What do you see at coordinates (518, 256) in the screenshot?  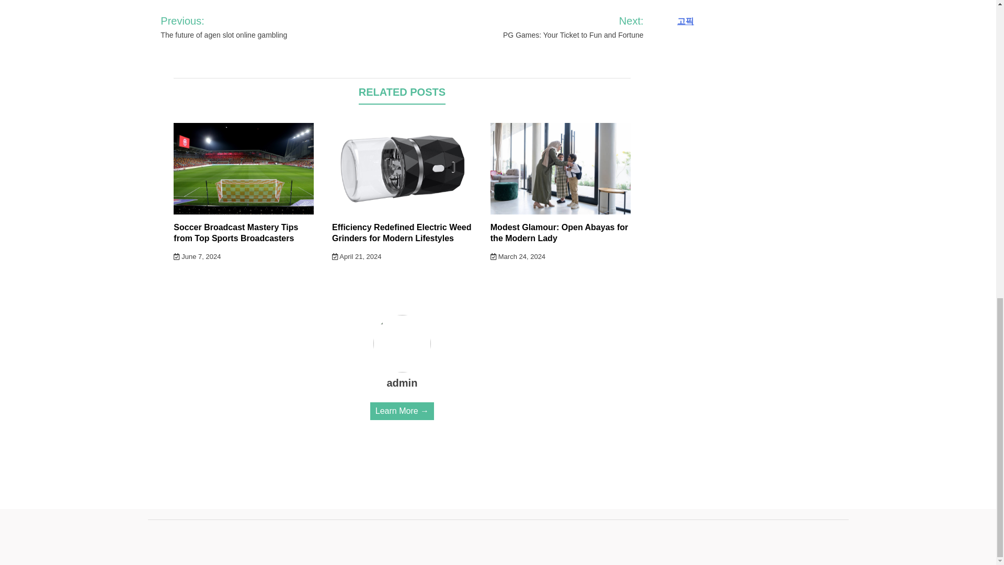 I see `March 24, 2024` at bounding box center [518, 256].